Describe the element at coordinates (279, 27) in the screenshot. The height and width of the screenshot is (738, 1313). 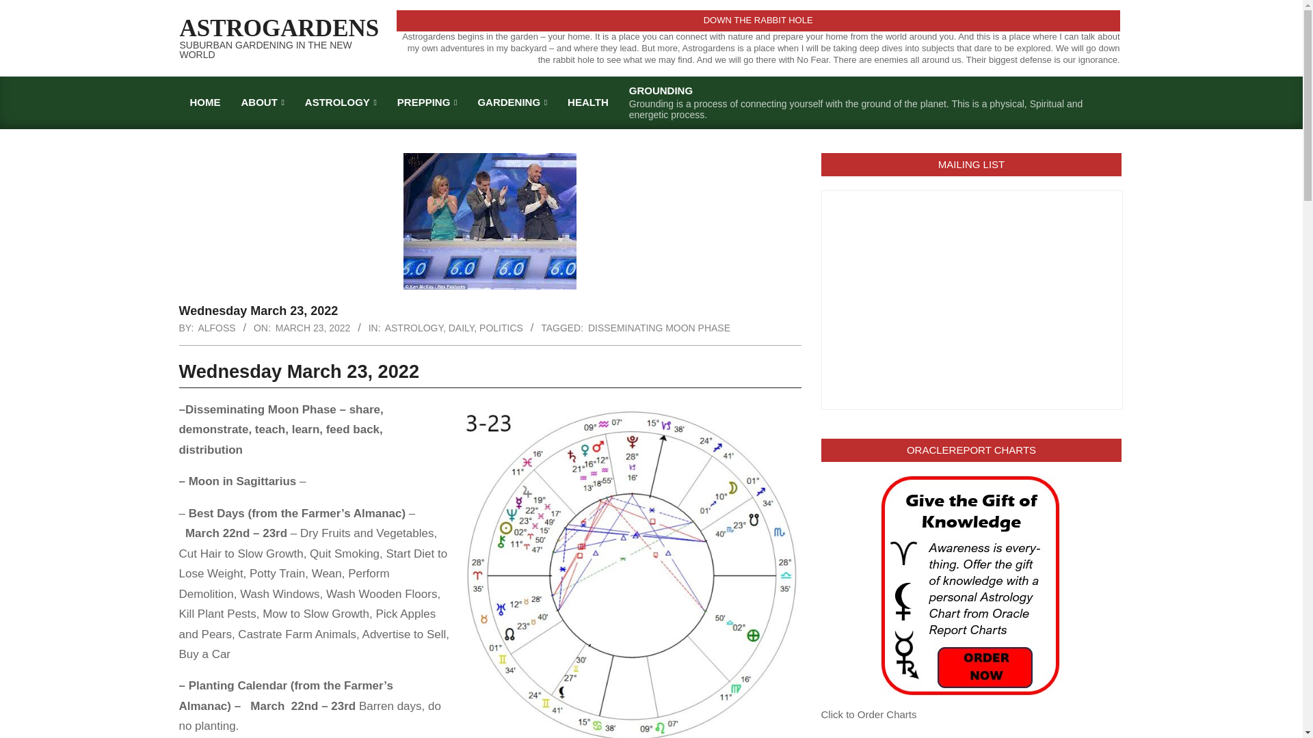
I see `ASTROGARDENS` at that location.